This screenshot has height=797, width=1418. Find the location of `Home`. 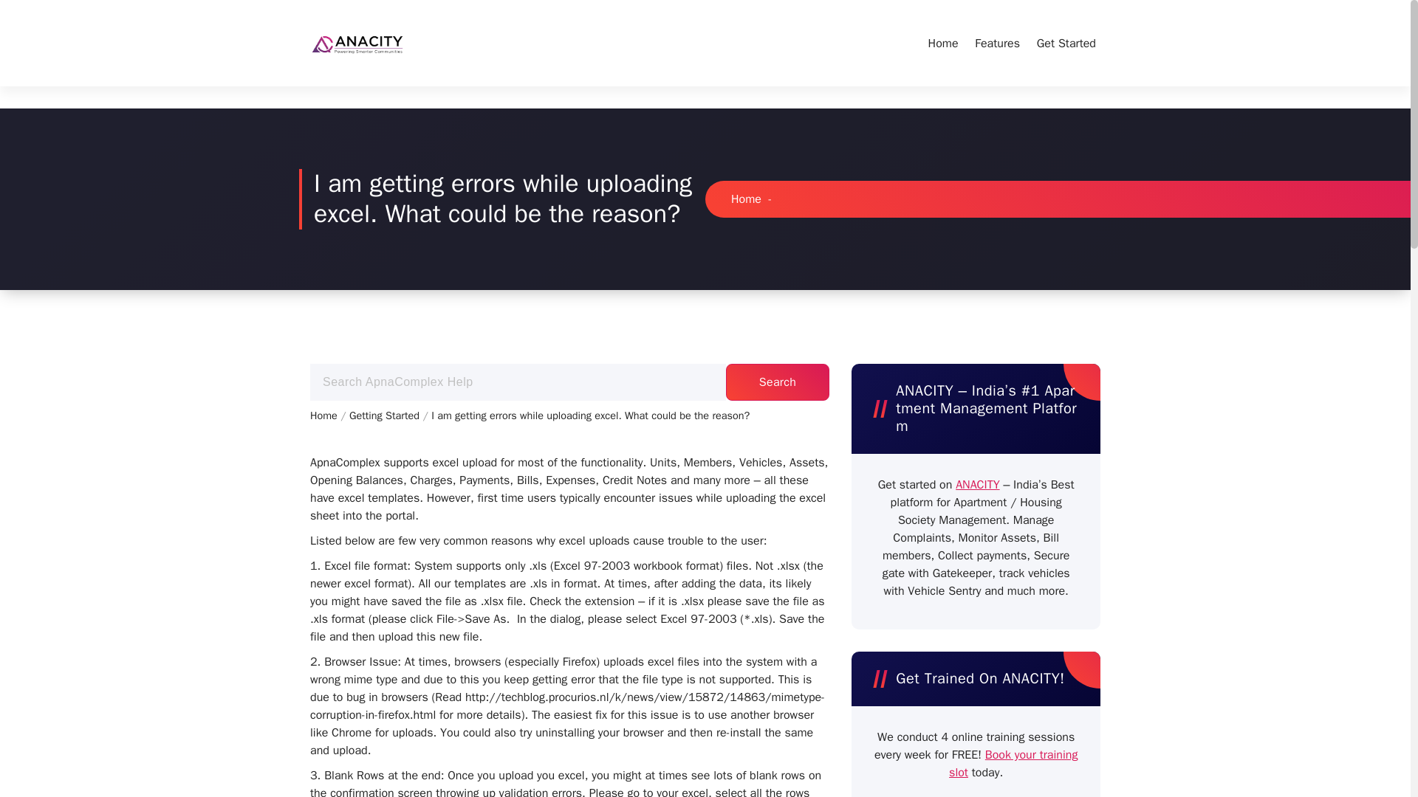

Home is located at coordinates (942, 43).